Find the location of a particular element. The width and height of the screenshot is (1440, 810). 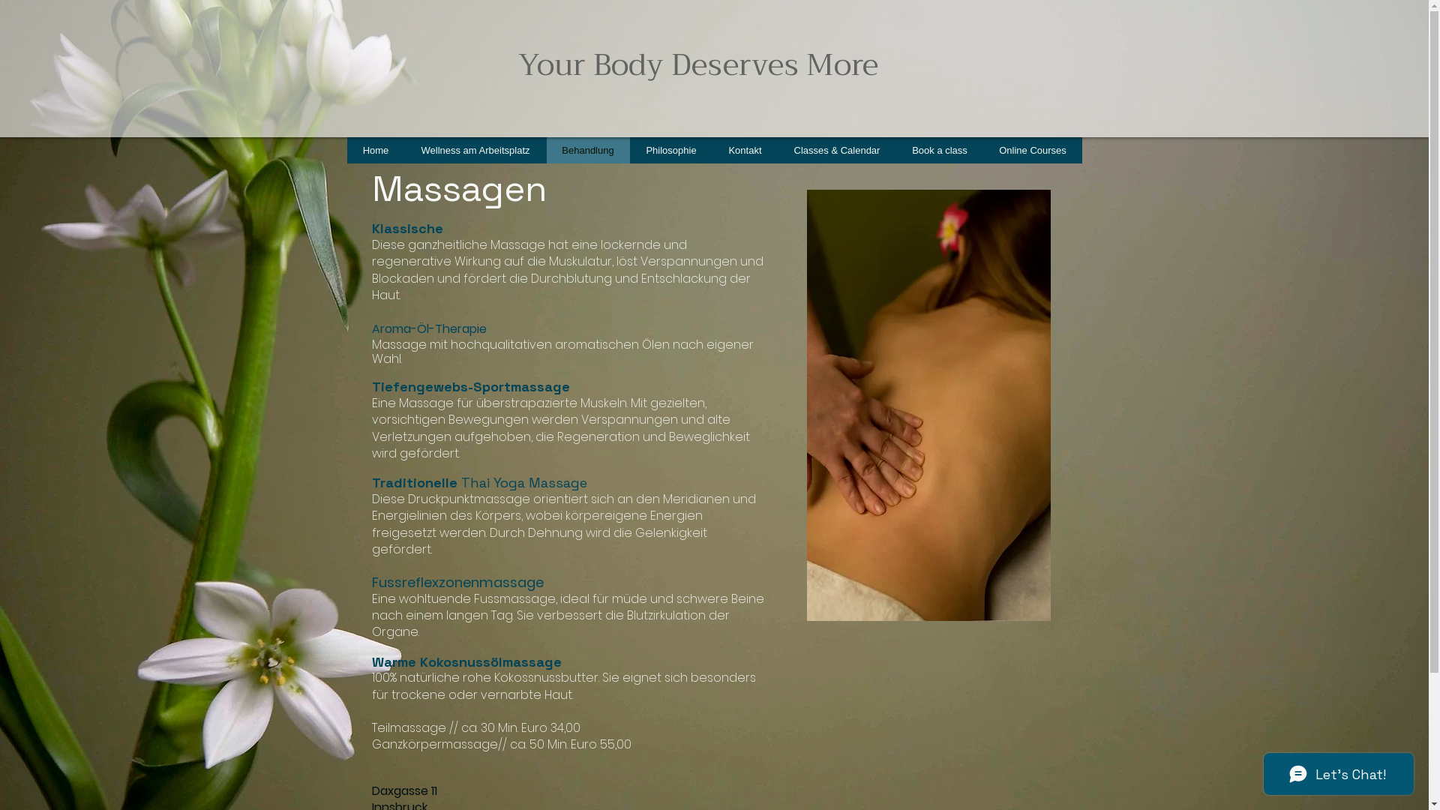

Home is located at coordinates (375, 150).